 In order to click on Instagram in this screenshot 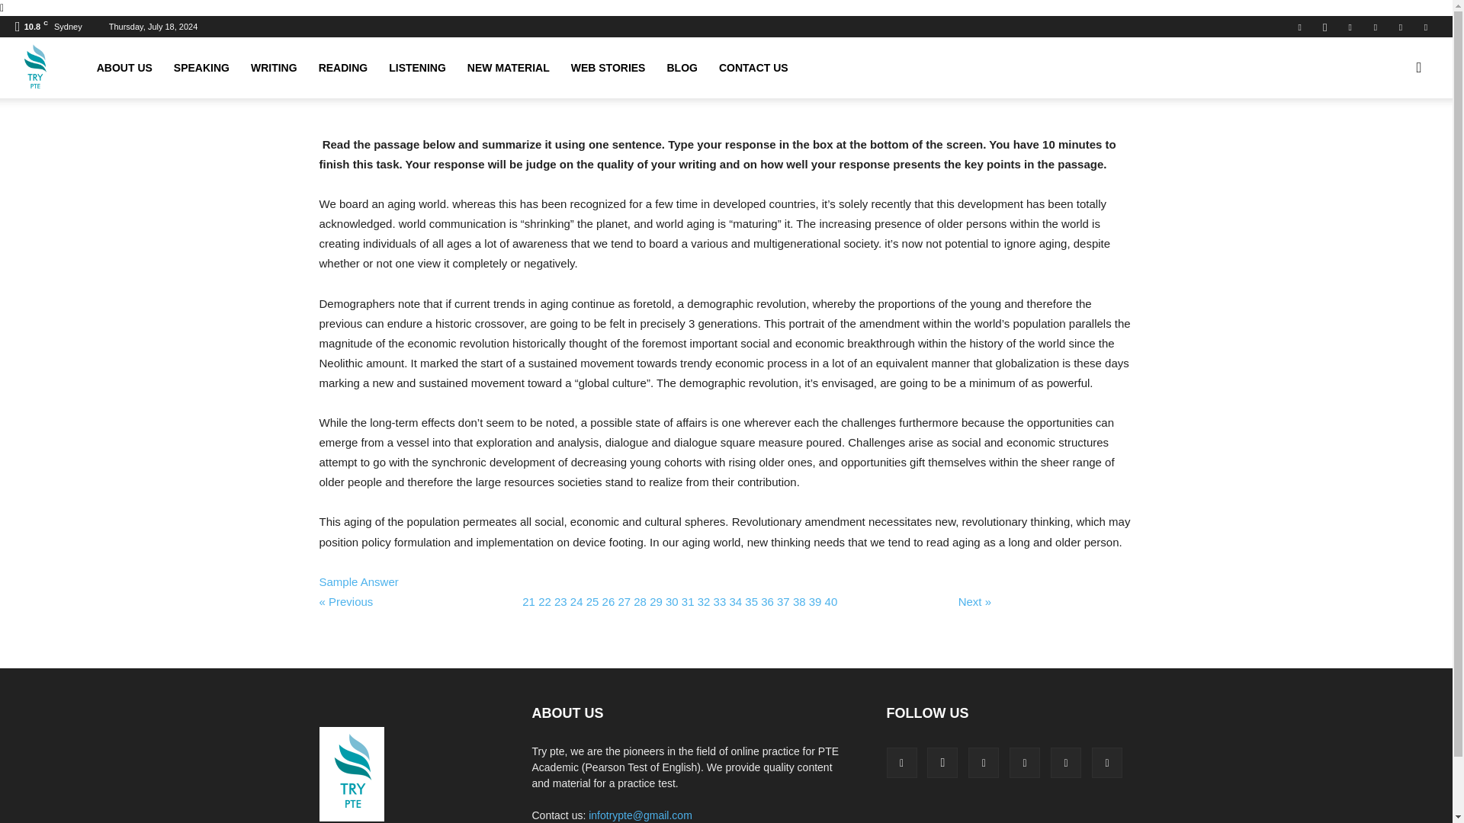, I will do `click(1324, 26)`.